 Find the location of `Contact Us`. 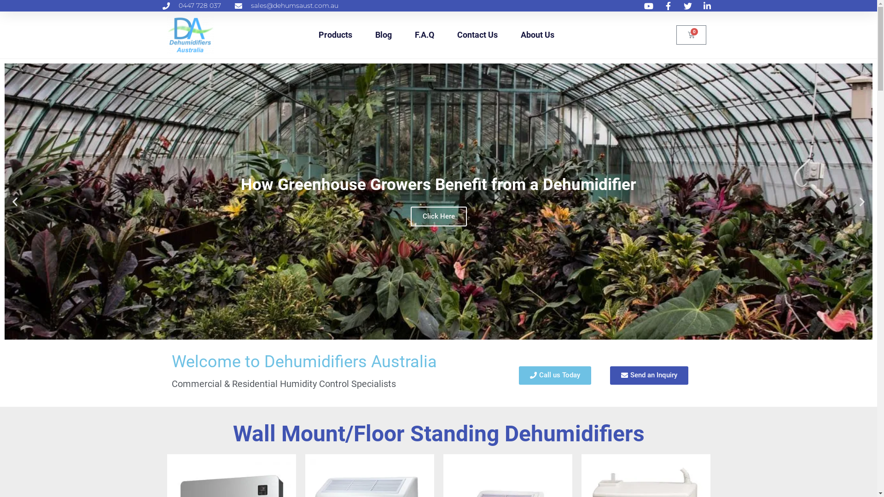

Contact Us is located at coordinates (477, 35).